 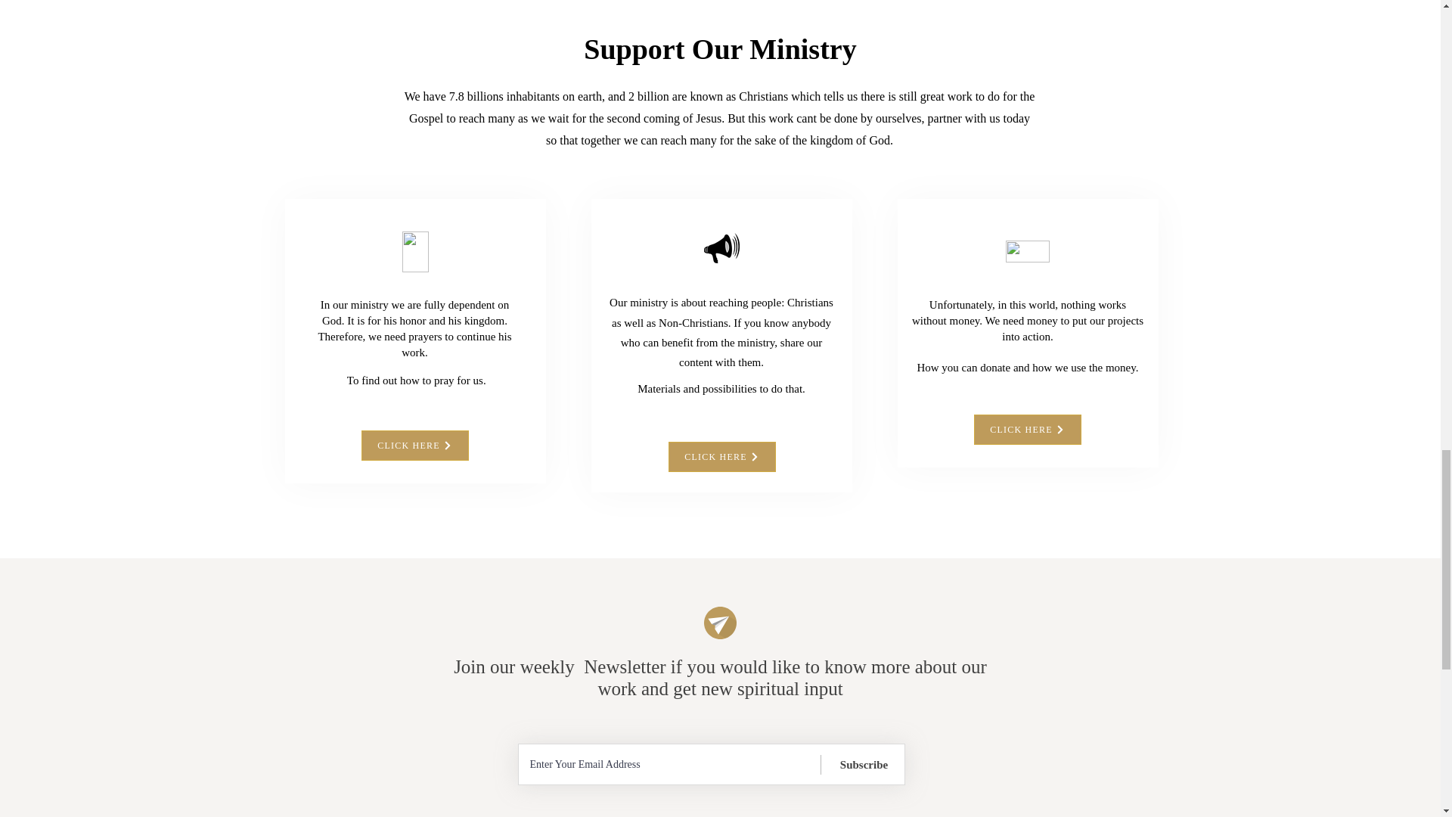 I want to click on CLICK HERE, so click(x=415, y=446).